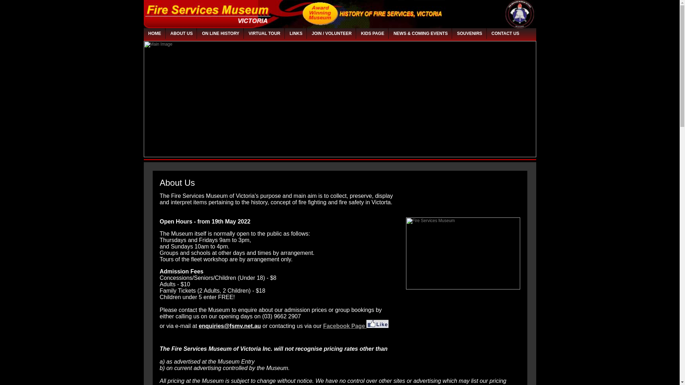 The width and height of the screenshot is (685, 385). I want to click on Facebook Page, so click(356, 327).